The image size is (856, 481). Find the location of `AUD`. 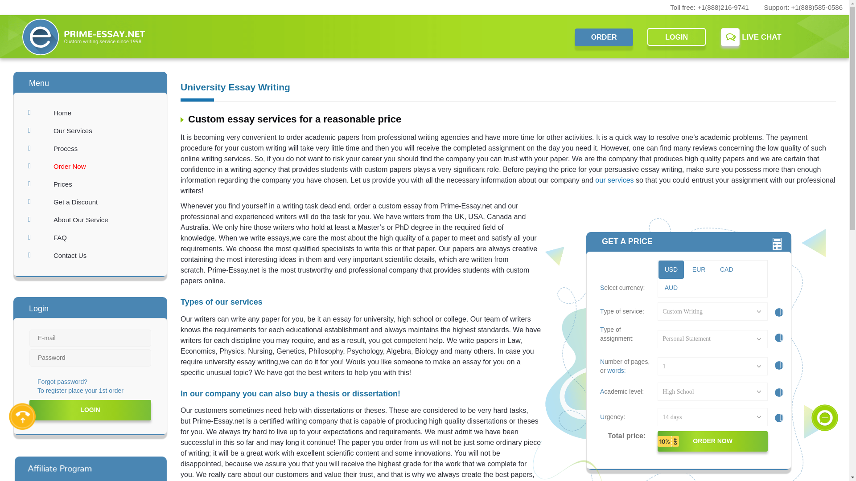

AUD is located at coordinates (671, 288).